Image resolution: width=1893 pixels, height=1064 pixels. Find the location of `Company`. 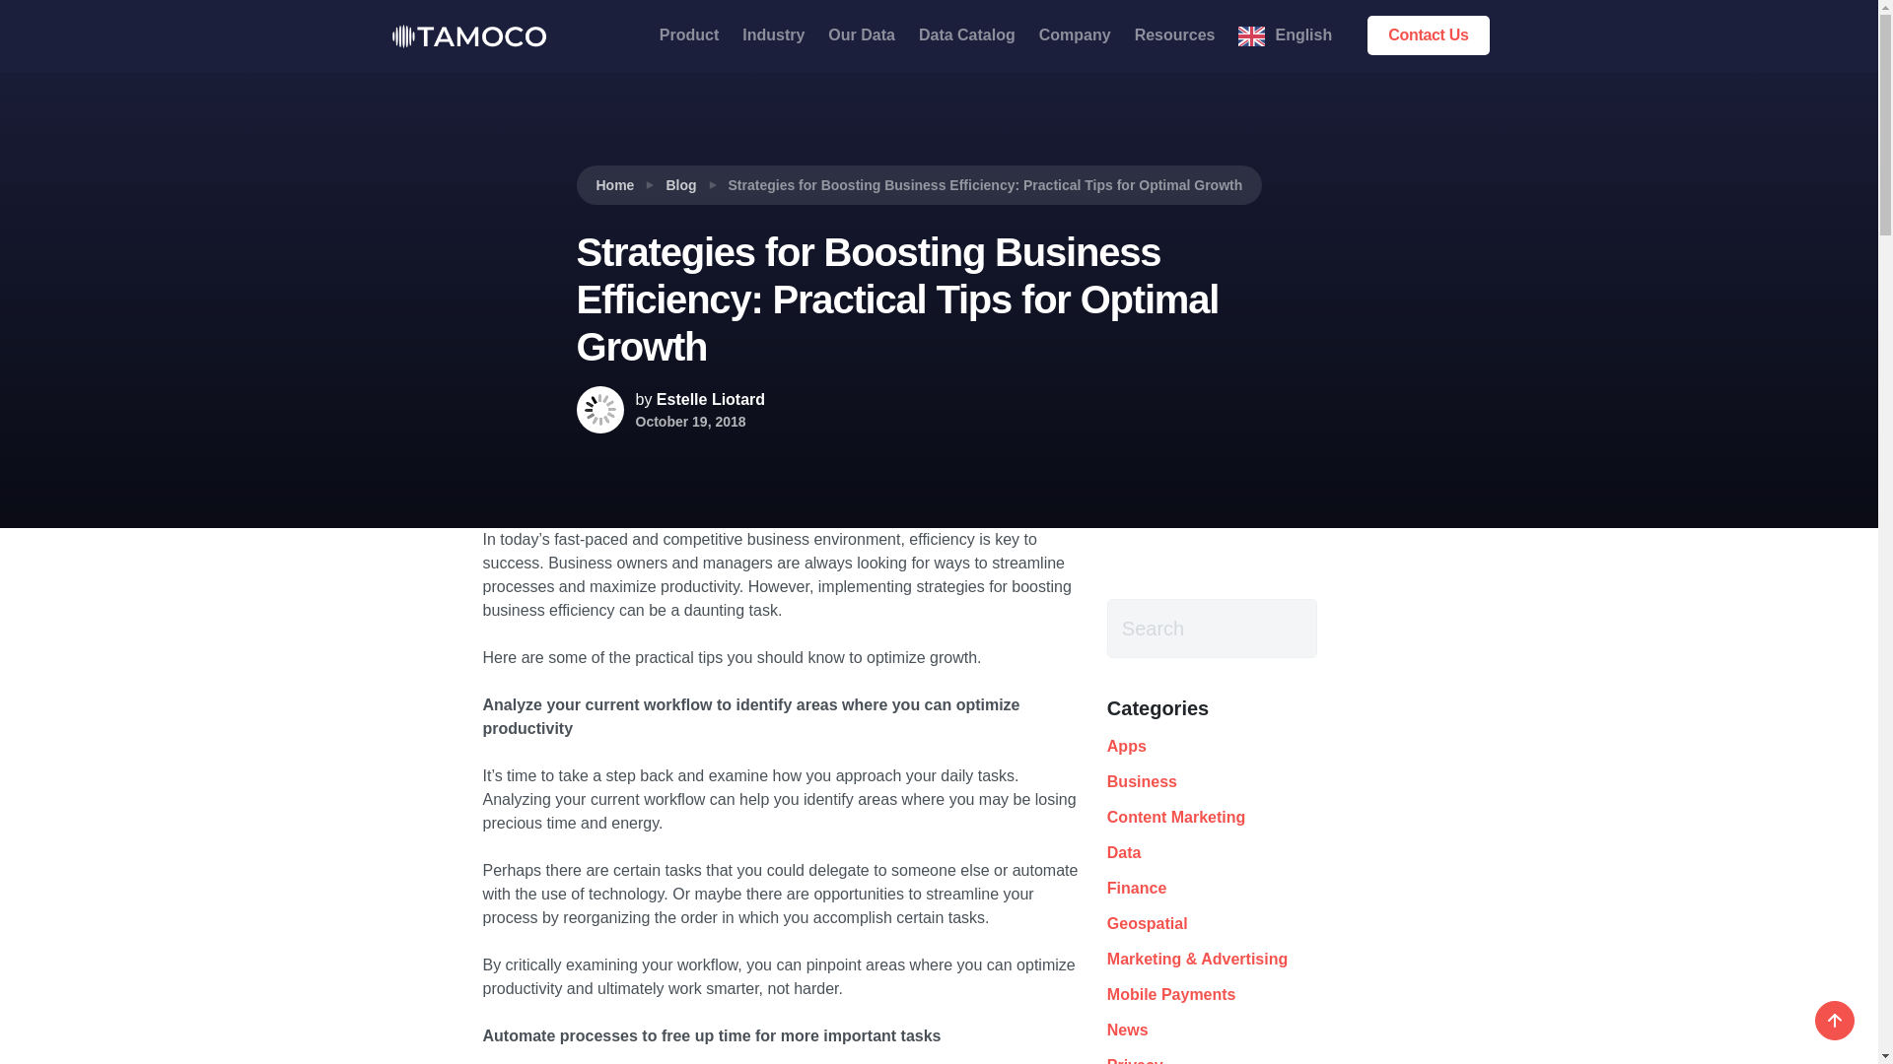

Company is located at coordinates (1075, 35).